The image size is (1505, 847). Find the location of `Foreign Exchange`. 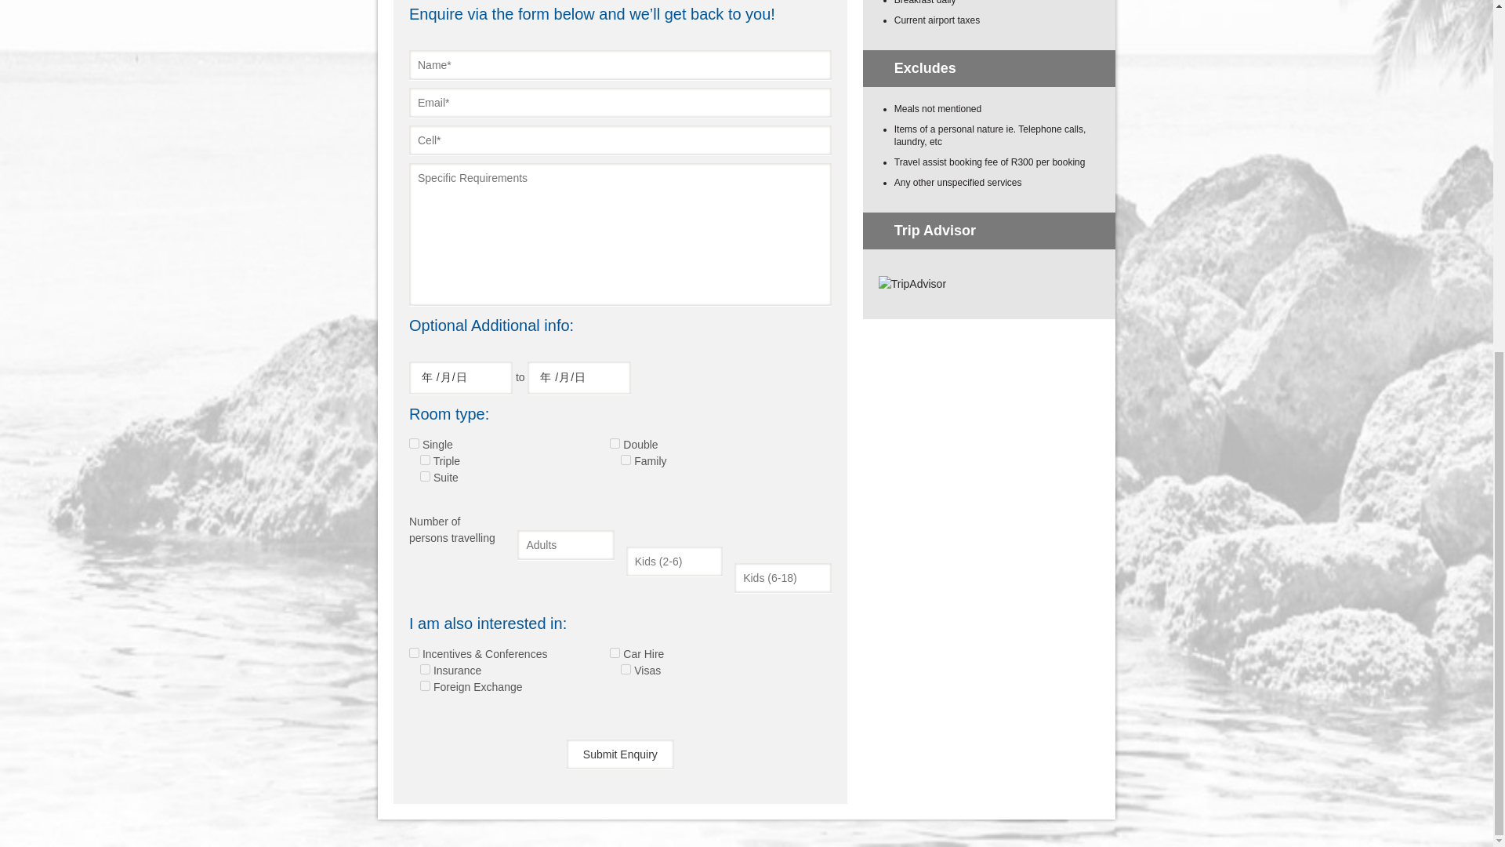

Foreign Exchange is located at coordinates (425, 685).